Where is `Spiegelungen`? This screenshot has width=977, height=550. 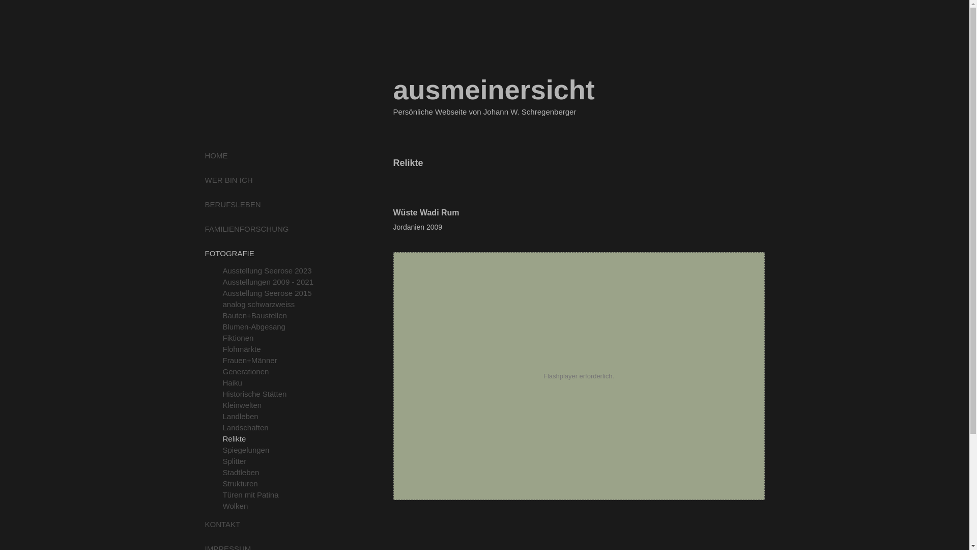
Spiegelungen is located at coordinates (275, 450).